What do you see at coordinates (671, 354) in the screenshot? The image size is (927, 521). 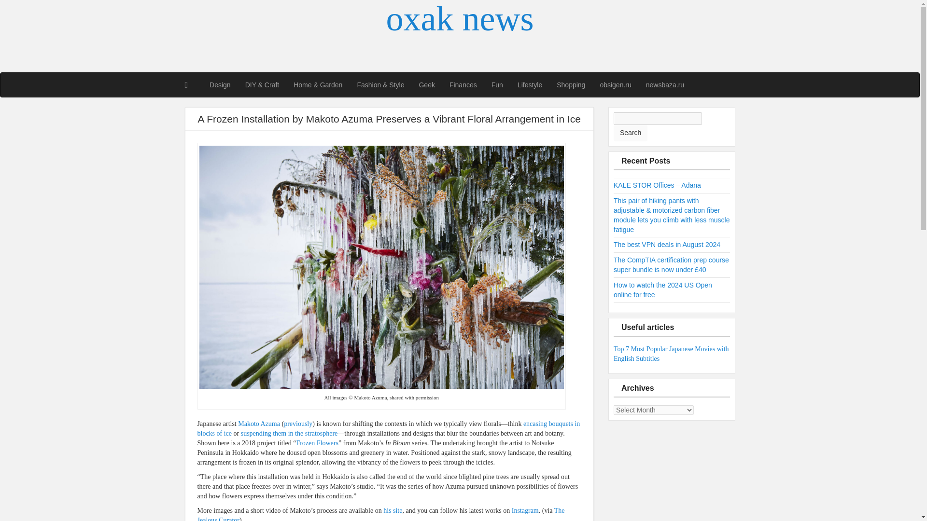 I see `Top 7 Most Popular Japanese Movies with English Subtitles` at bounding box center [671, 354].